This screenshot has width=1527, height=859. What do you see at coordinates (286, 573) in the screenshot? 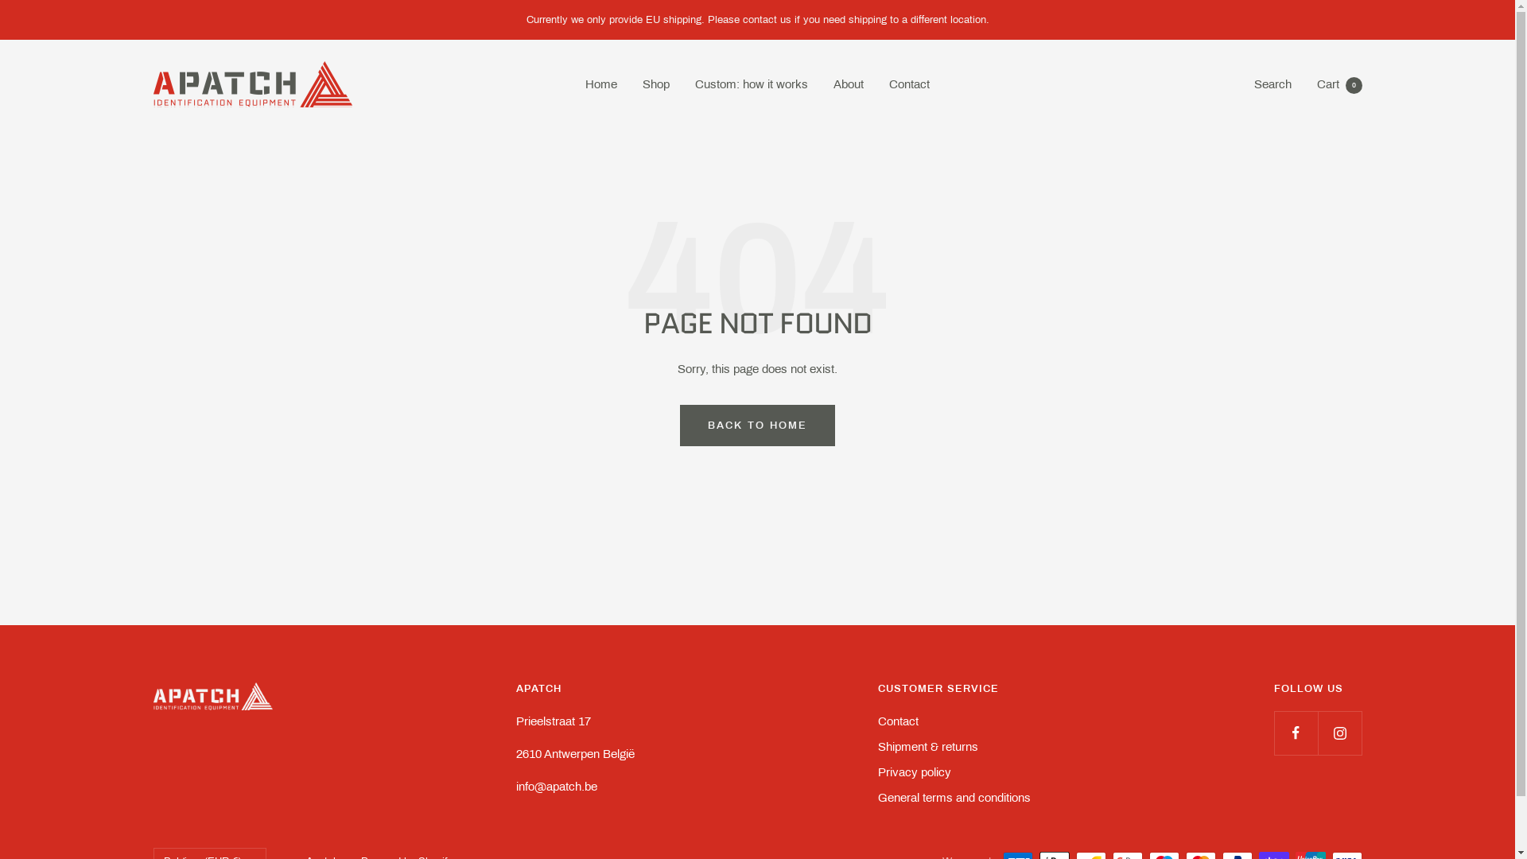
I see `AL` at bounding box center [286, 573].